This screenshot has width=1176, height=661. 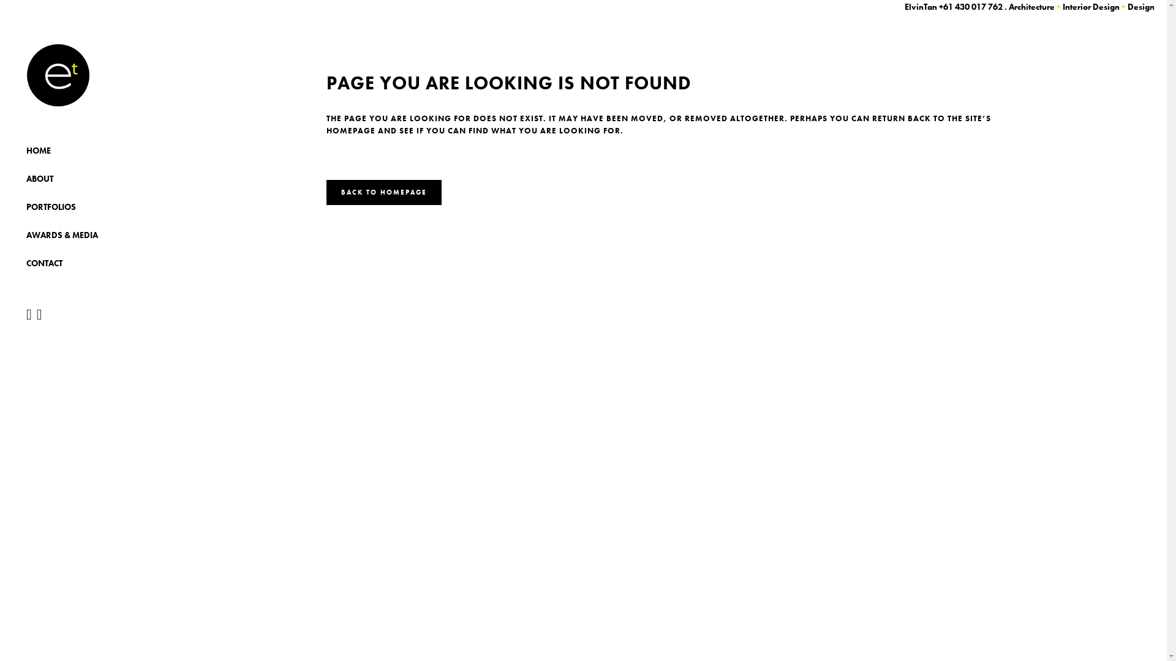 What do you see at coordinates (87, 263) in the screenshot?
I see `CONTACT` at bounding box center [87, 263].